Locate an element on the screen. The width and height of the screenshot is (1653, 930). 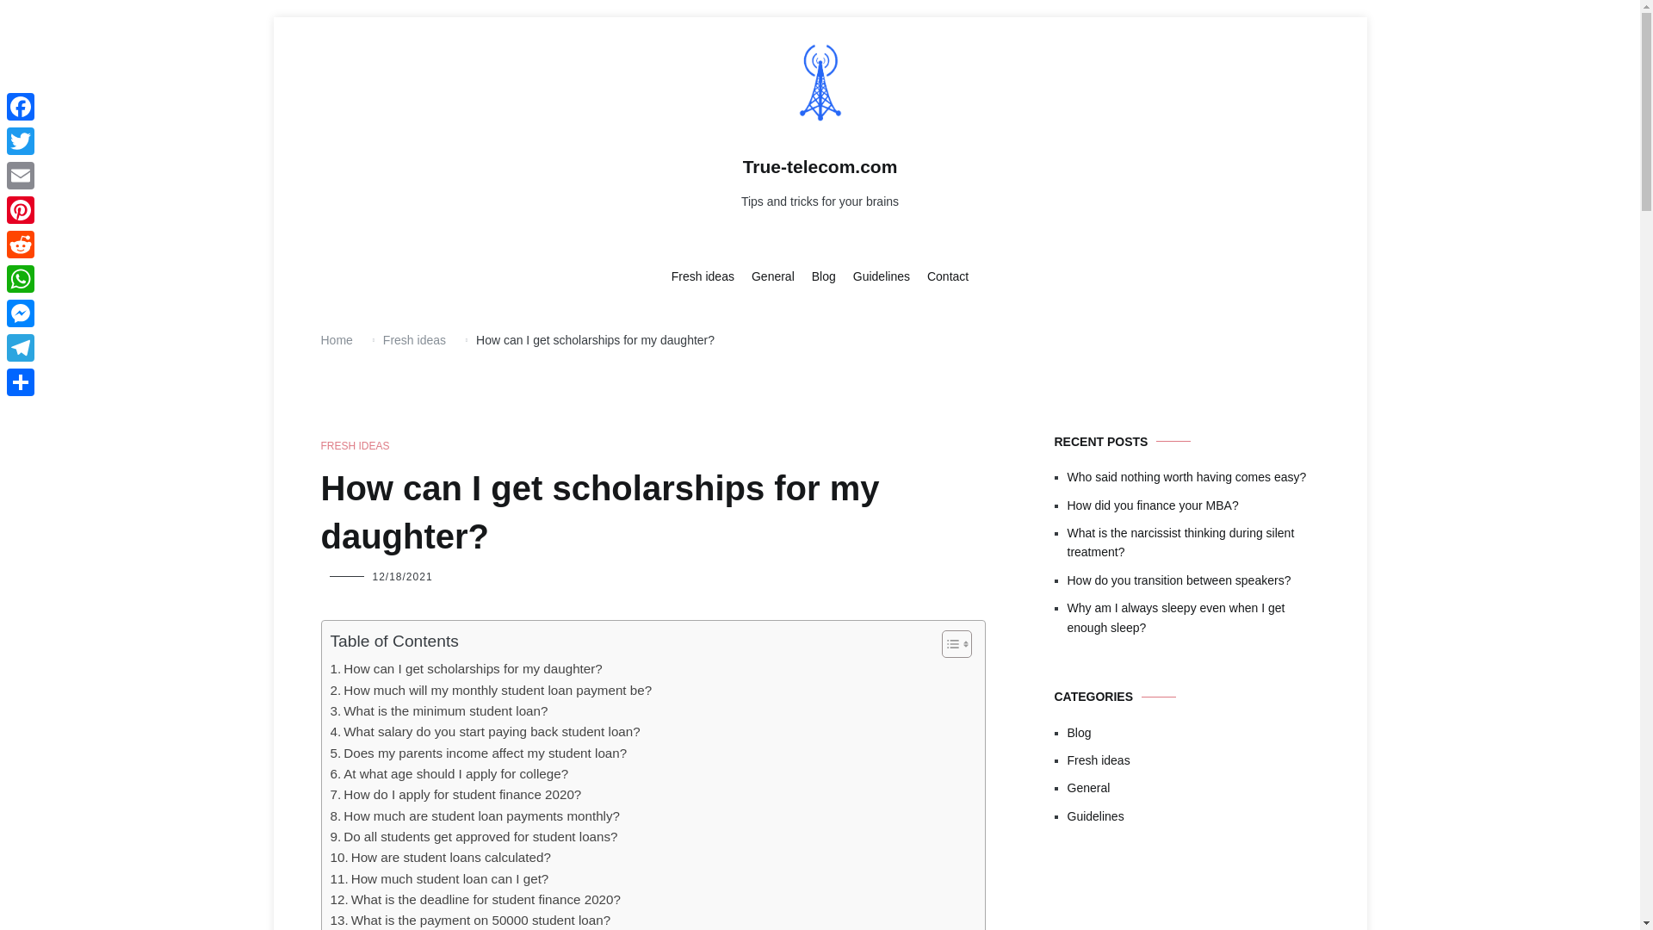
How can I get scholarships for my daughter? is located at coordinates (467, 668).